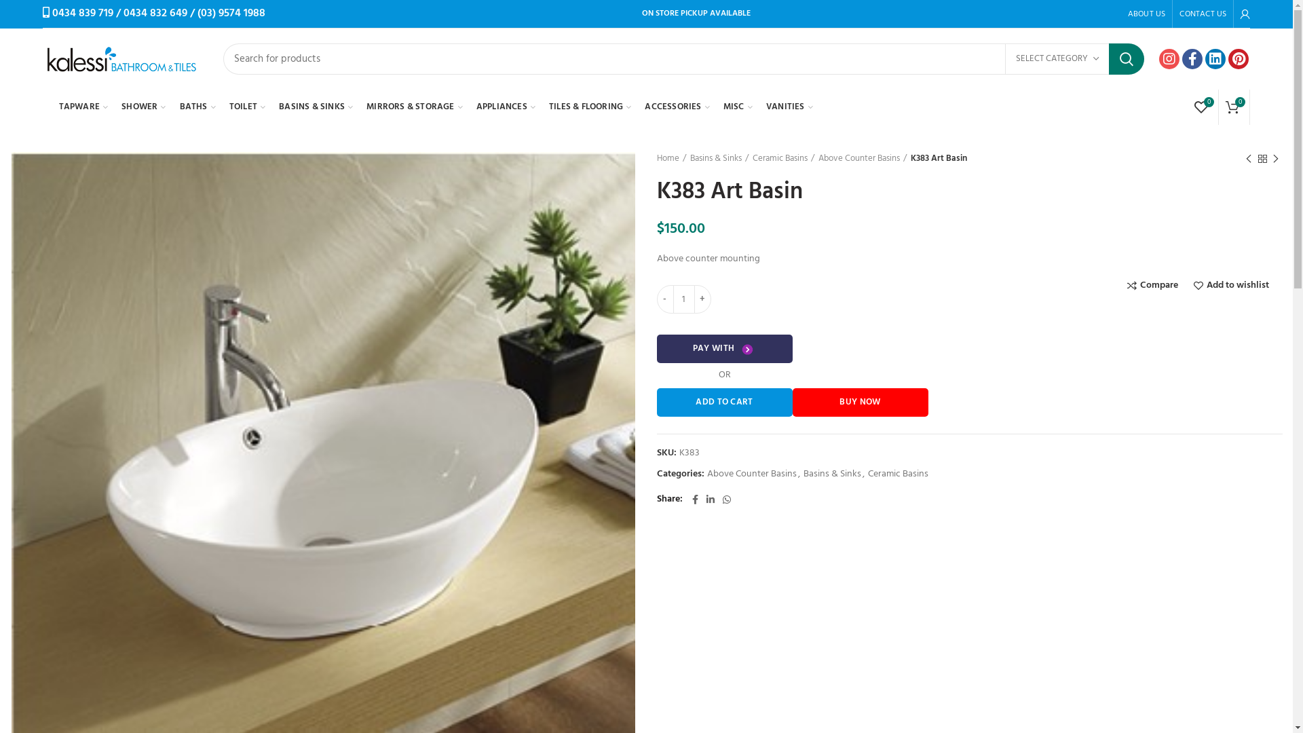 This screenshot has width=1303, height=733. Describe the element at coordinates (1245, 14) in the screenshot. I see `My account` at that location.